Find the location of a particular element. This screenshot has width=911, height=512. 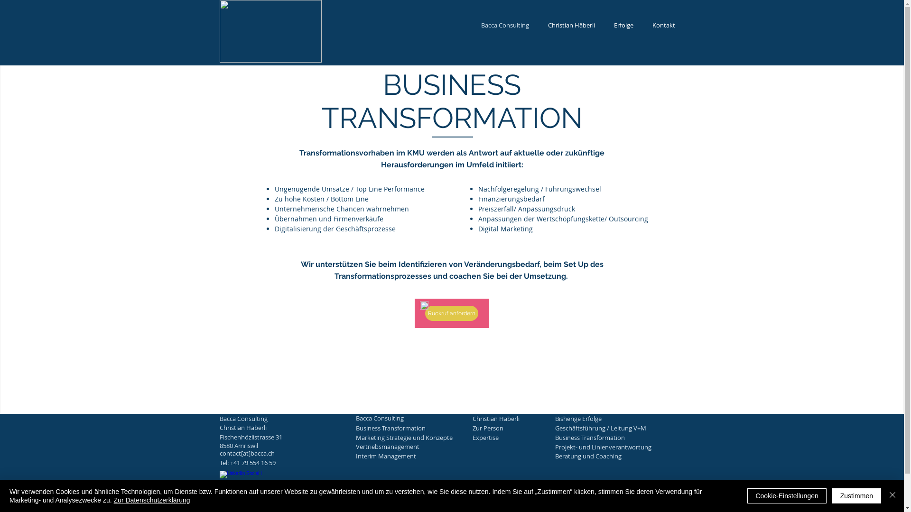

Interim Management is located at coordinates (405, 456).